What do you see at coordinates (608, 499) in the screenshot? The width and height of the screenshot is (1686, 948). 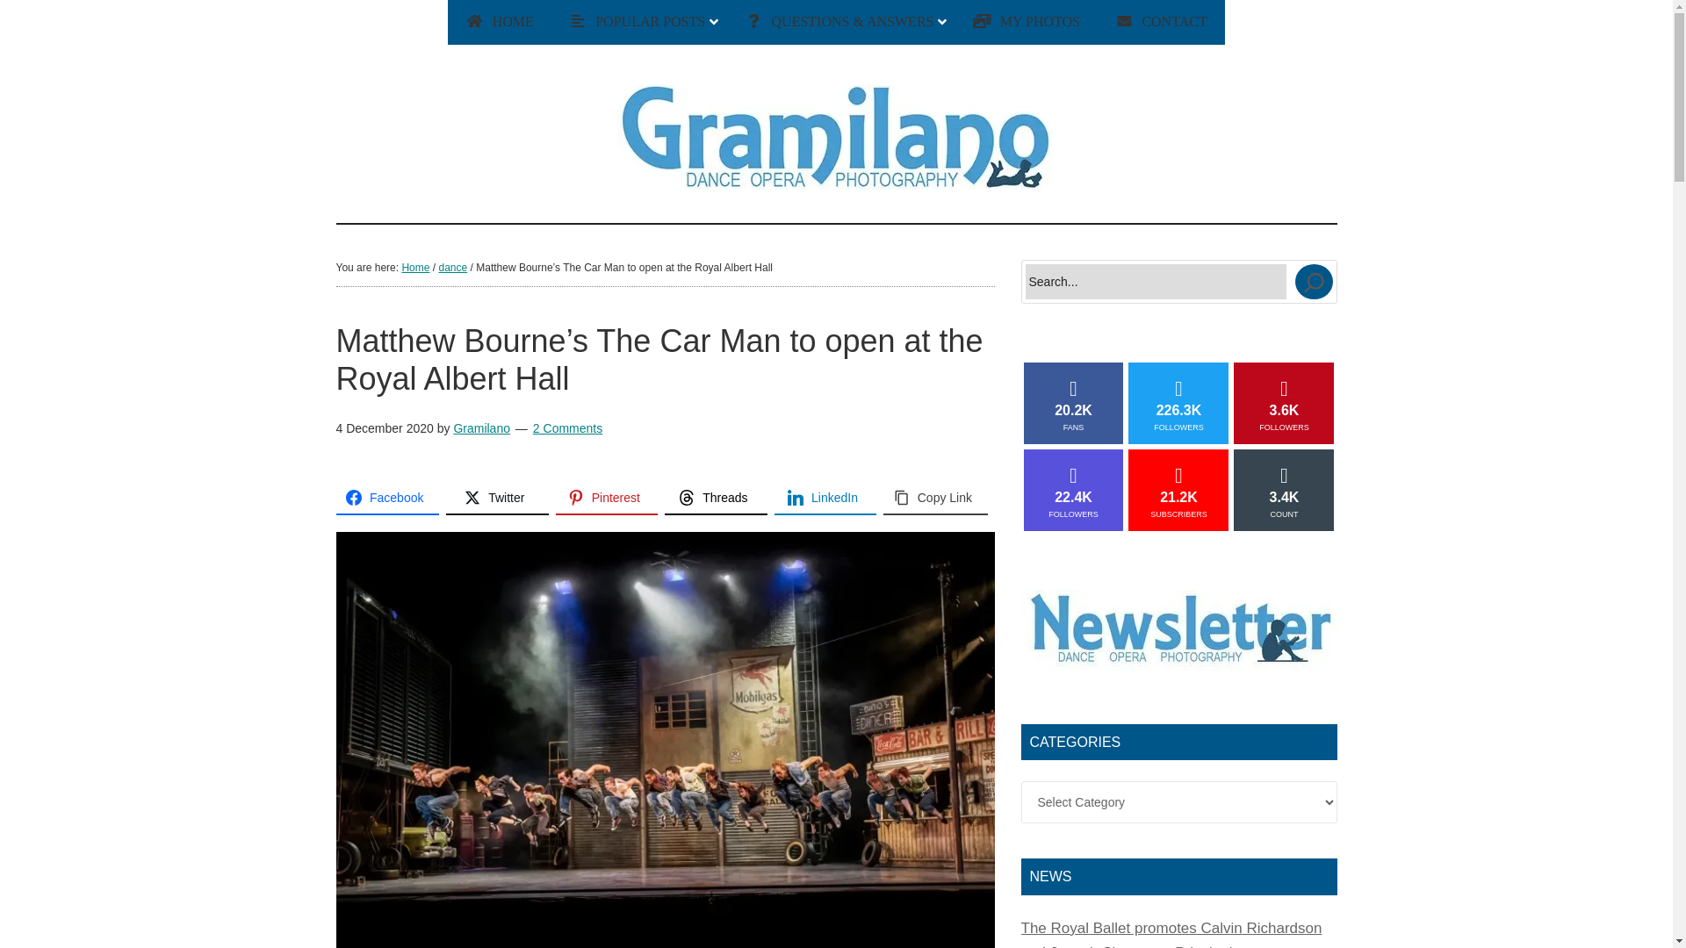 I see `Pinterest` at bounding box center [608, 499].